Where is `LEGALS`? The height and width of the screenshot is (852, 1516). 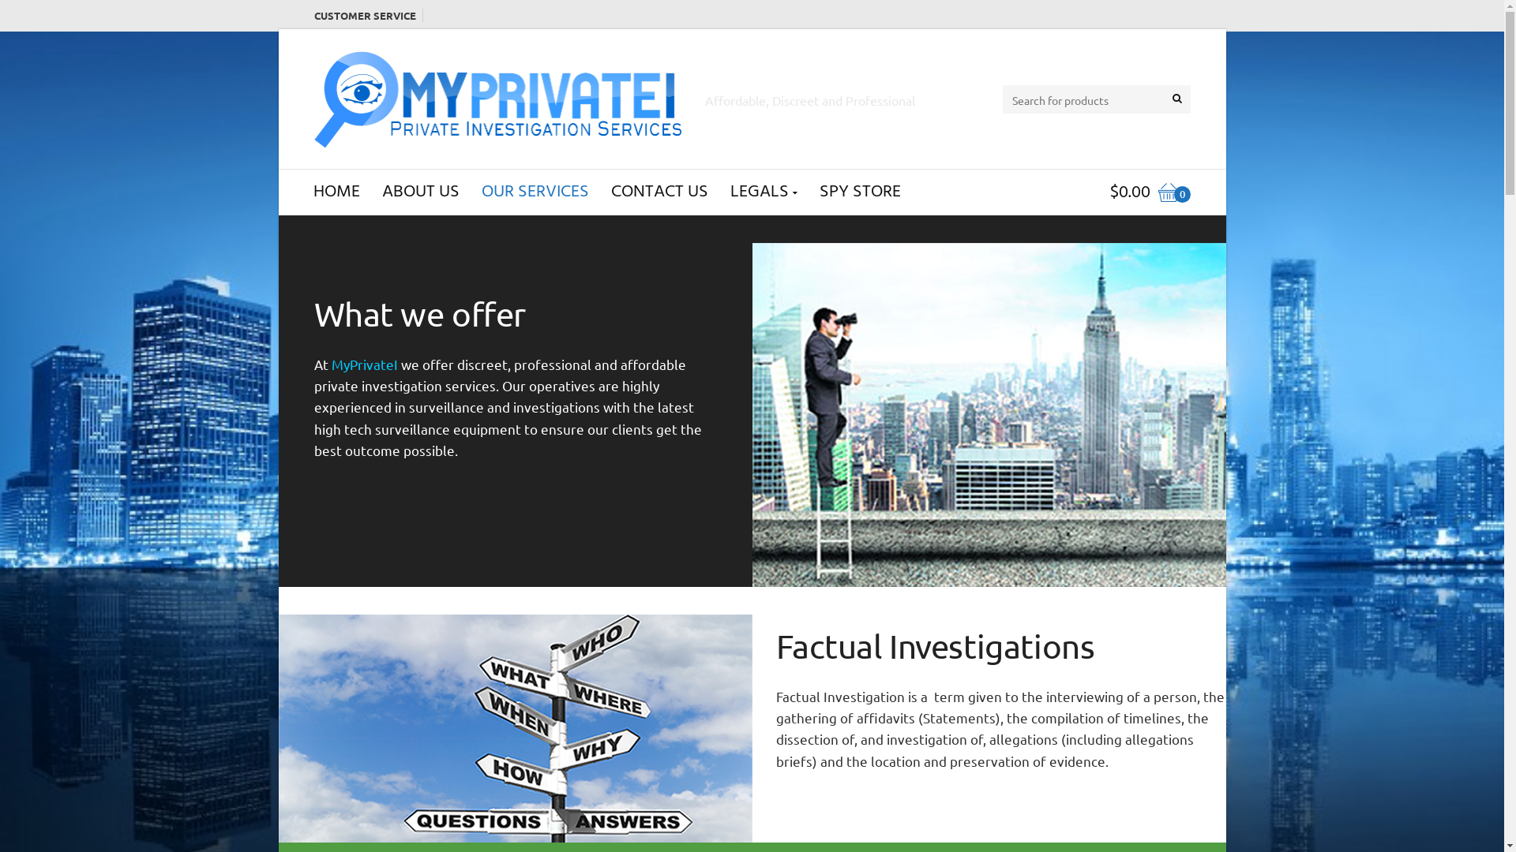
LEGALS is located at coordinates (763, 192).